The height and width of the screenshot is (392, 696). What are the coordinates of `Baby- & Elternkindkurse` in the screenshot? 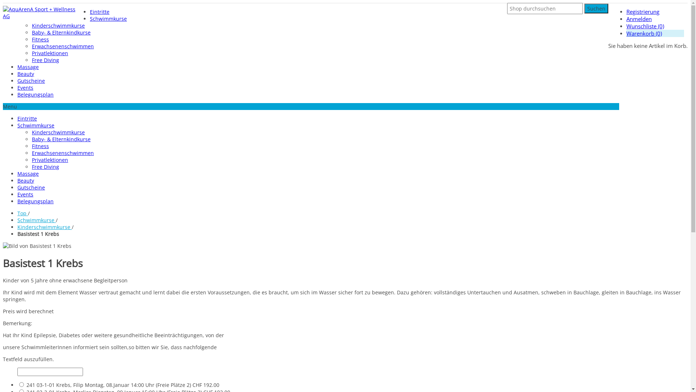 It's located at (61, 33).